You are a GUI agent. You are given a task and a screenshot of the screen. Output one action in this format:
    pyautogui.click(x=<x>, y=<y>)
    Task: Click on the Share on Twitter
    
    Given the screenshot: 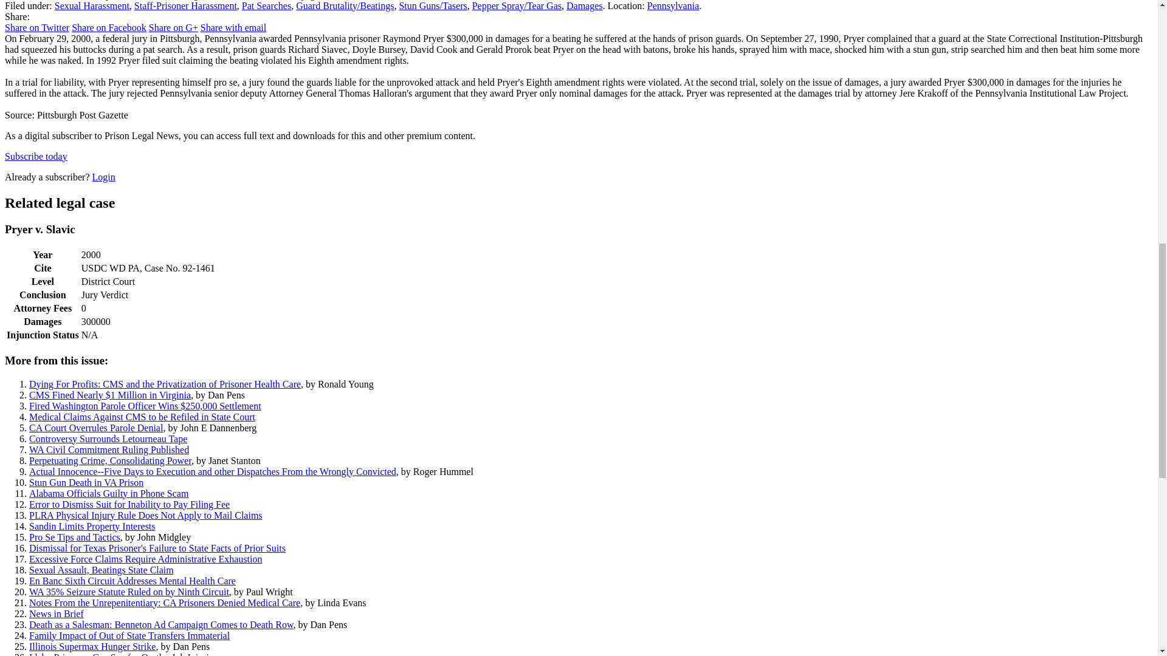 What is the action you would take?
    pyautogui.click(x=36, y=27)
    